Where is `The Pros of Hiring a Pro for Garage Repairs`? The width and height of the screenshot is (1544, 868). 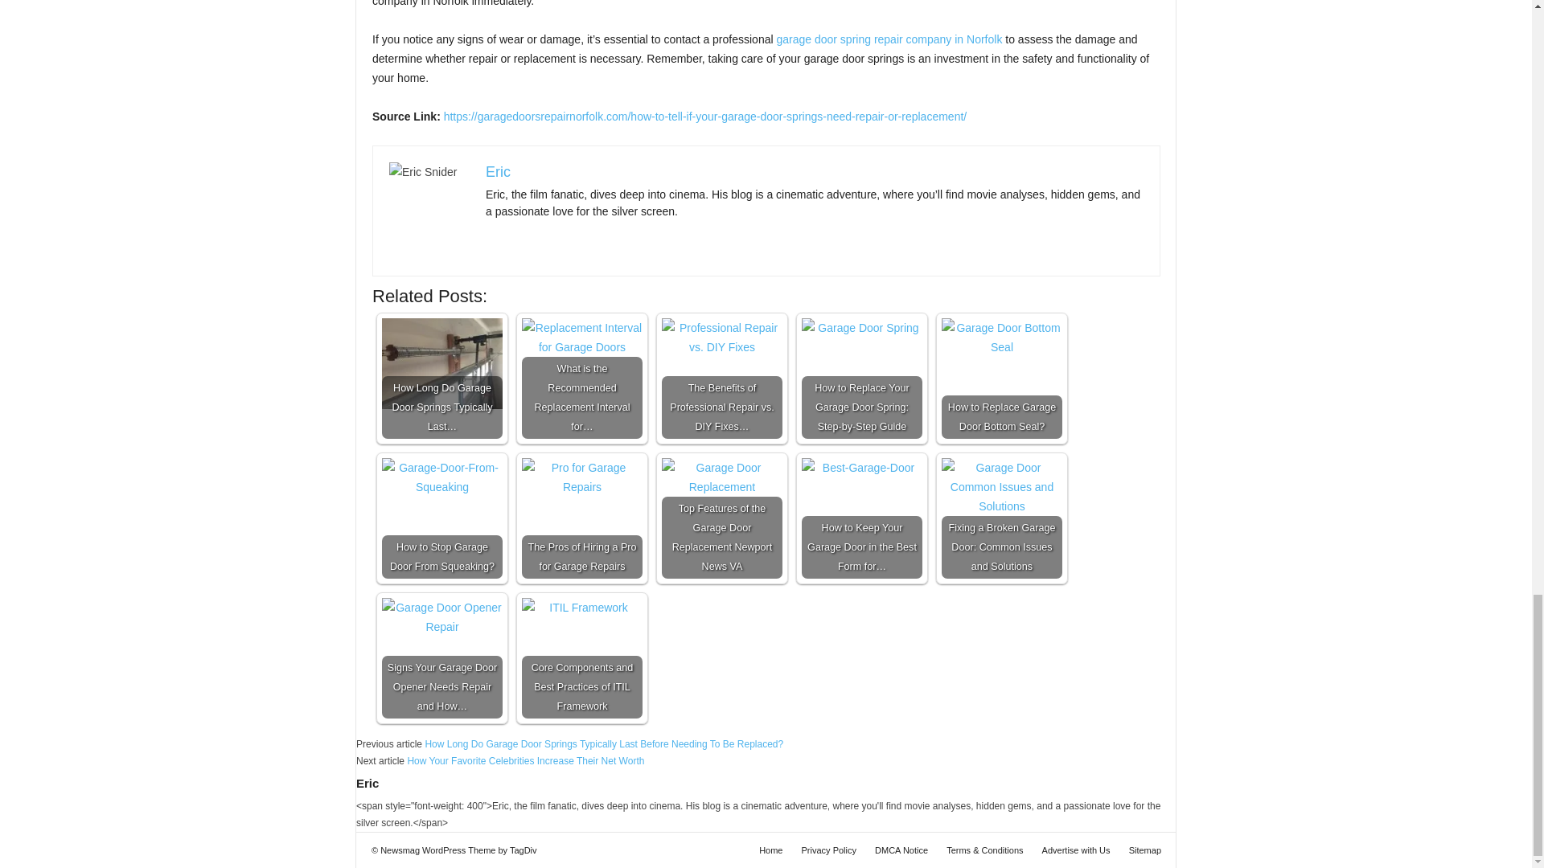 The Pros of Hiring a Pro for Garage Repairs is located at coordinates (581, 518).